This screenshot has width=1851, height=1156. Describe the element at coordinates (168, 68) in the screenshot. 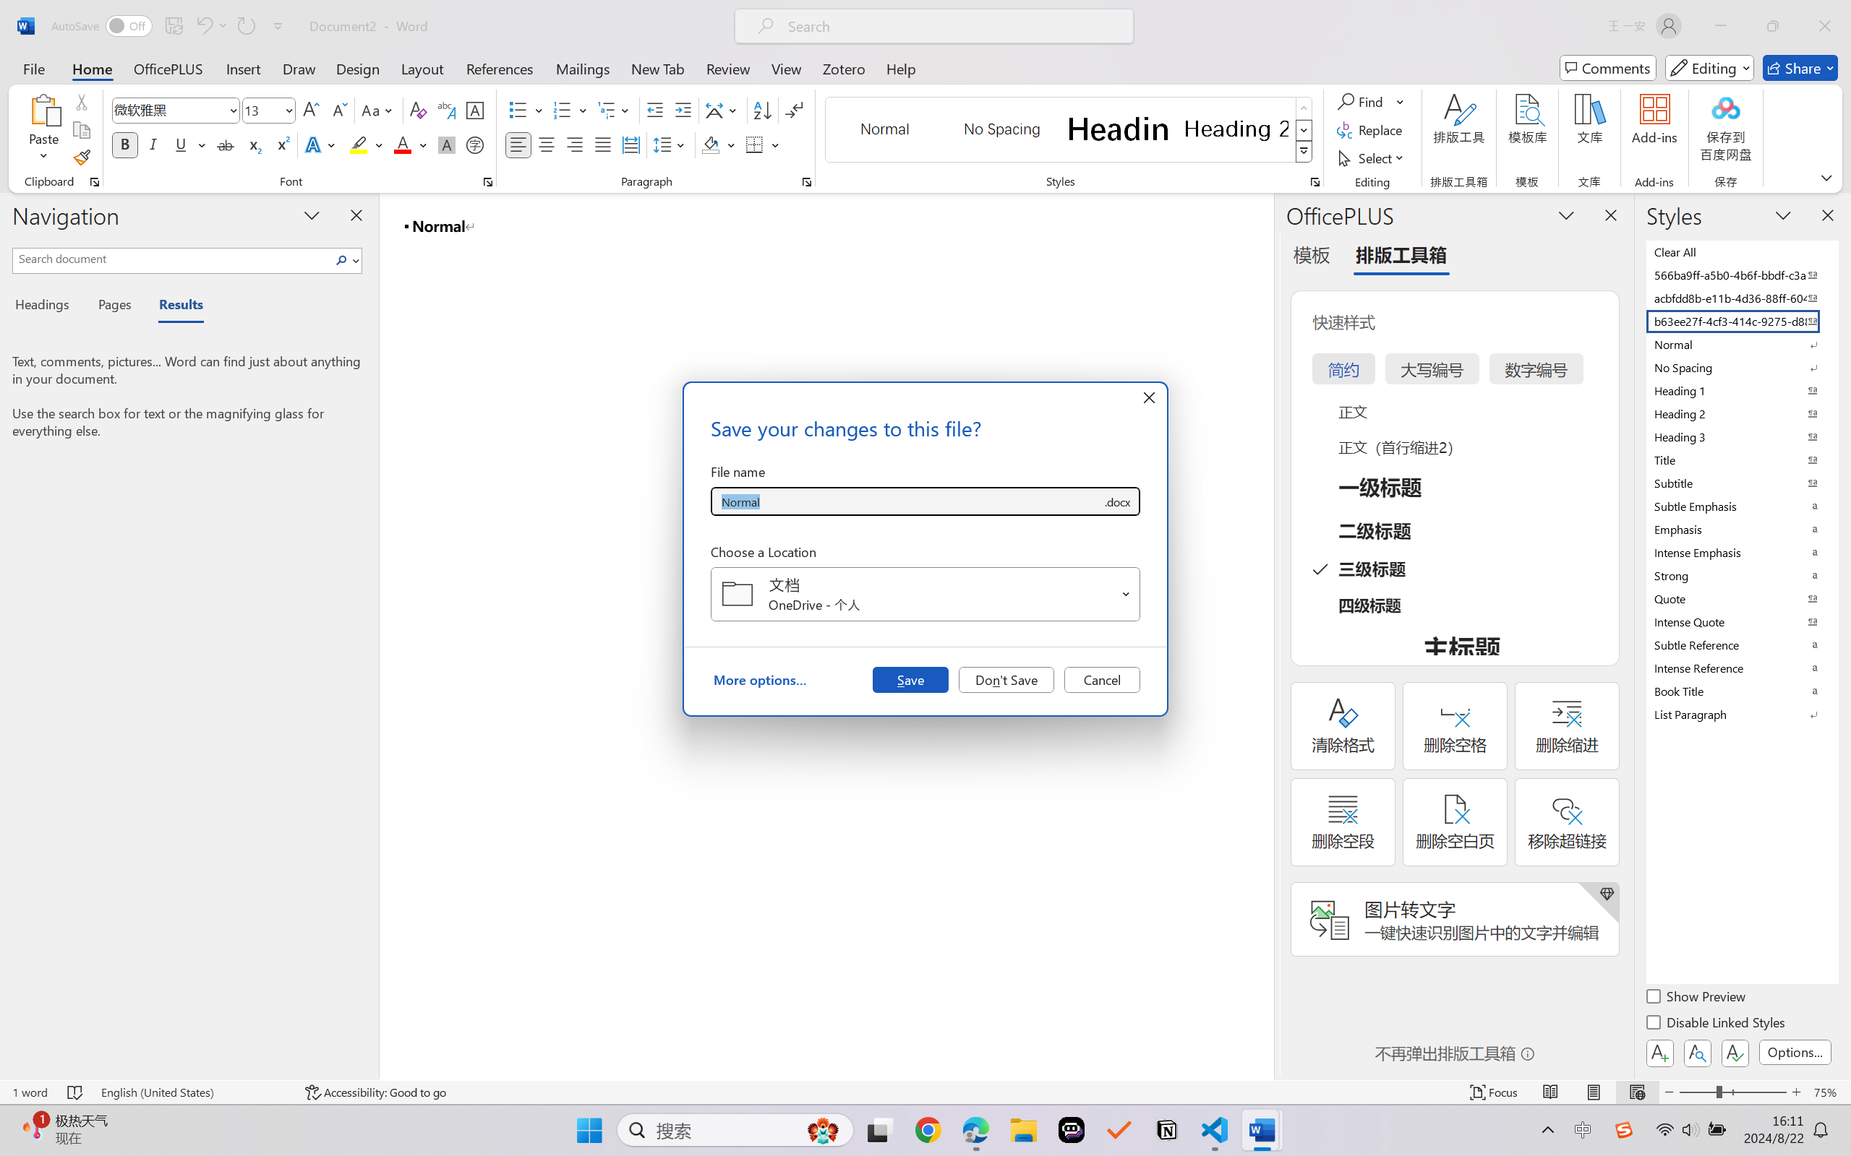

I see `OfficePLUS` at that location.